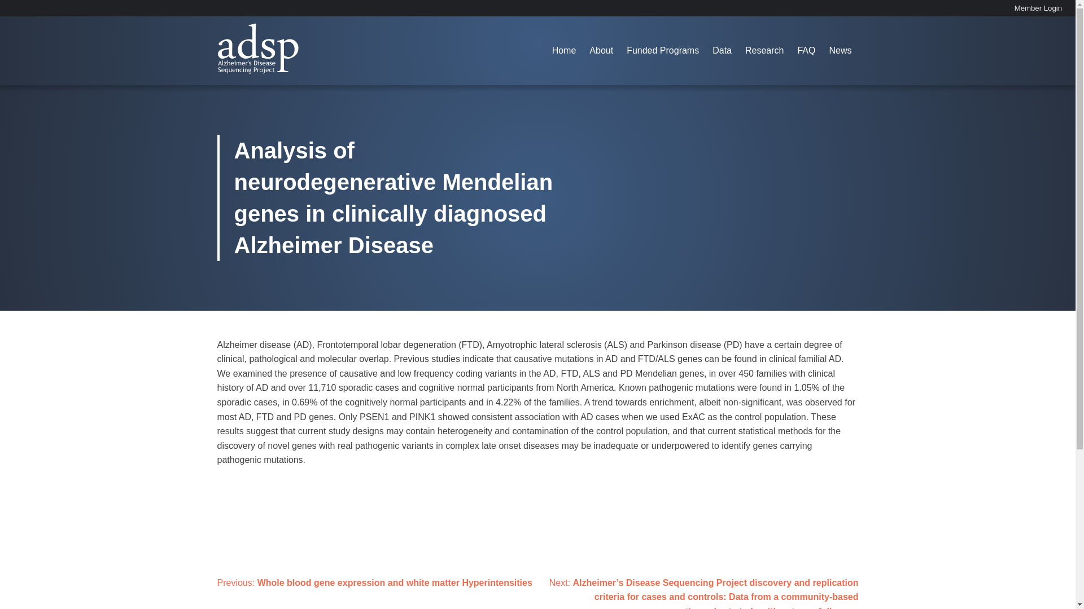 The image size is (1084, 609). I want to click on Member Login, so click(1038, 8).